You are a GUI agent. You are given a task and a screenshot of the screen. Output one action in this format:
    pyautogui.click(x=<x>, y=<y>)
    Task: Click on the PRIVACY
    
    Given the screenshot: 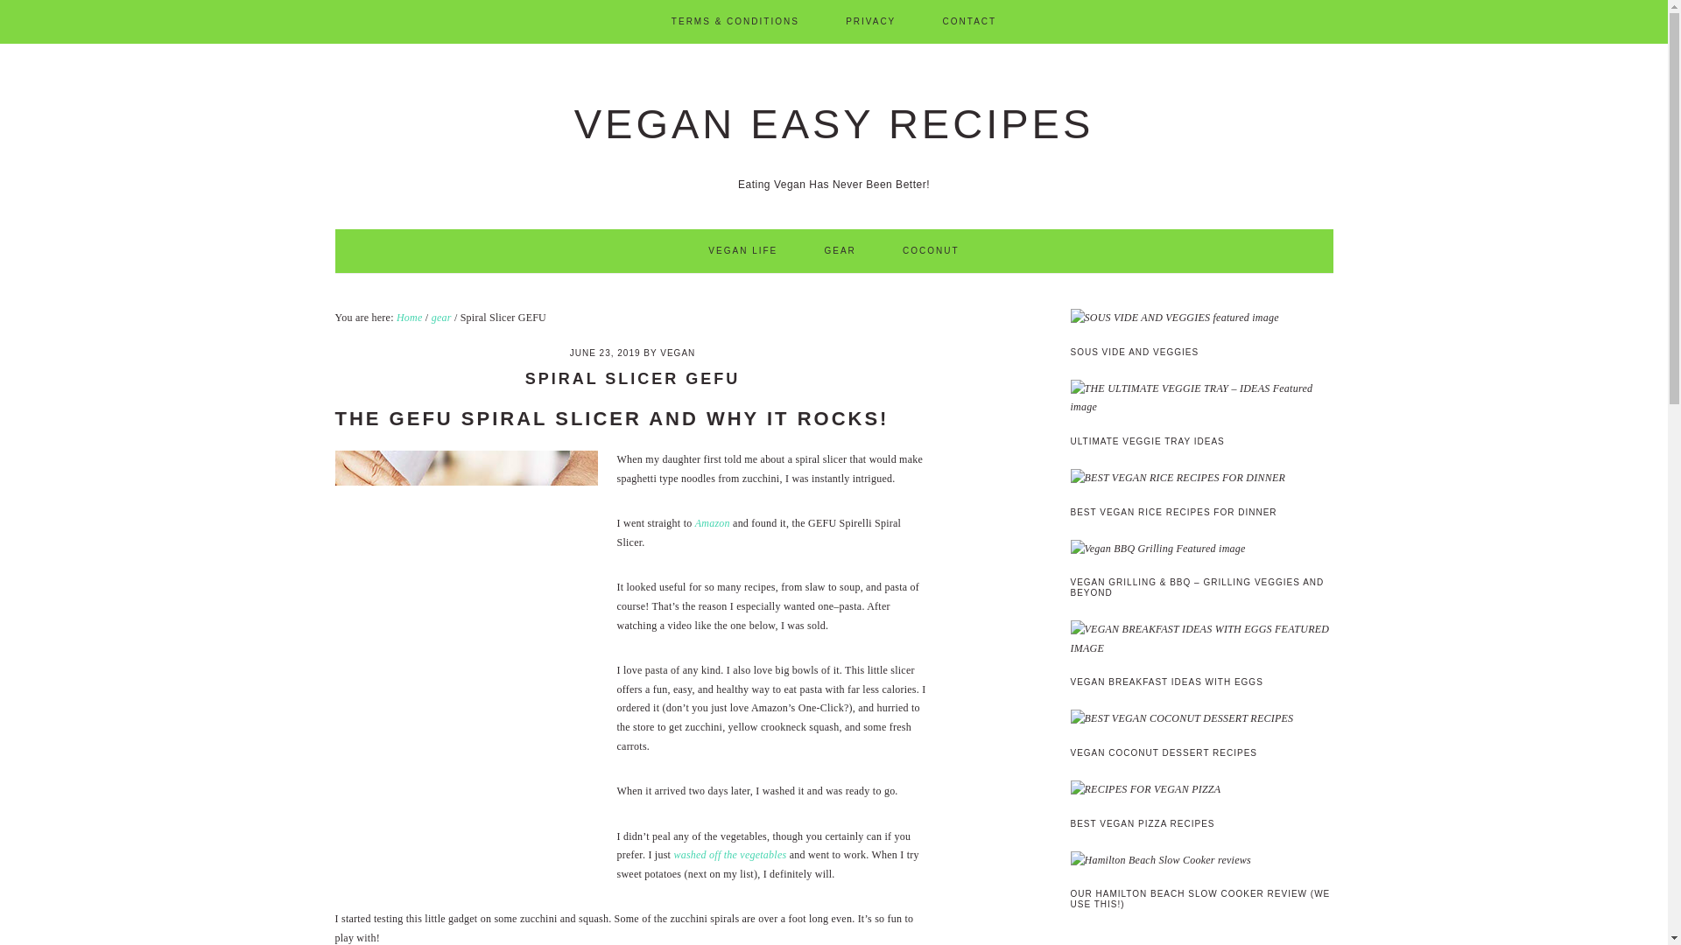 What is the action you would take?
    pyautogui.click(x=870, y=21)
    